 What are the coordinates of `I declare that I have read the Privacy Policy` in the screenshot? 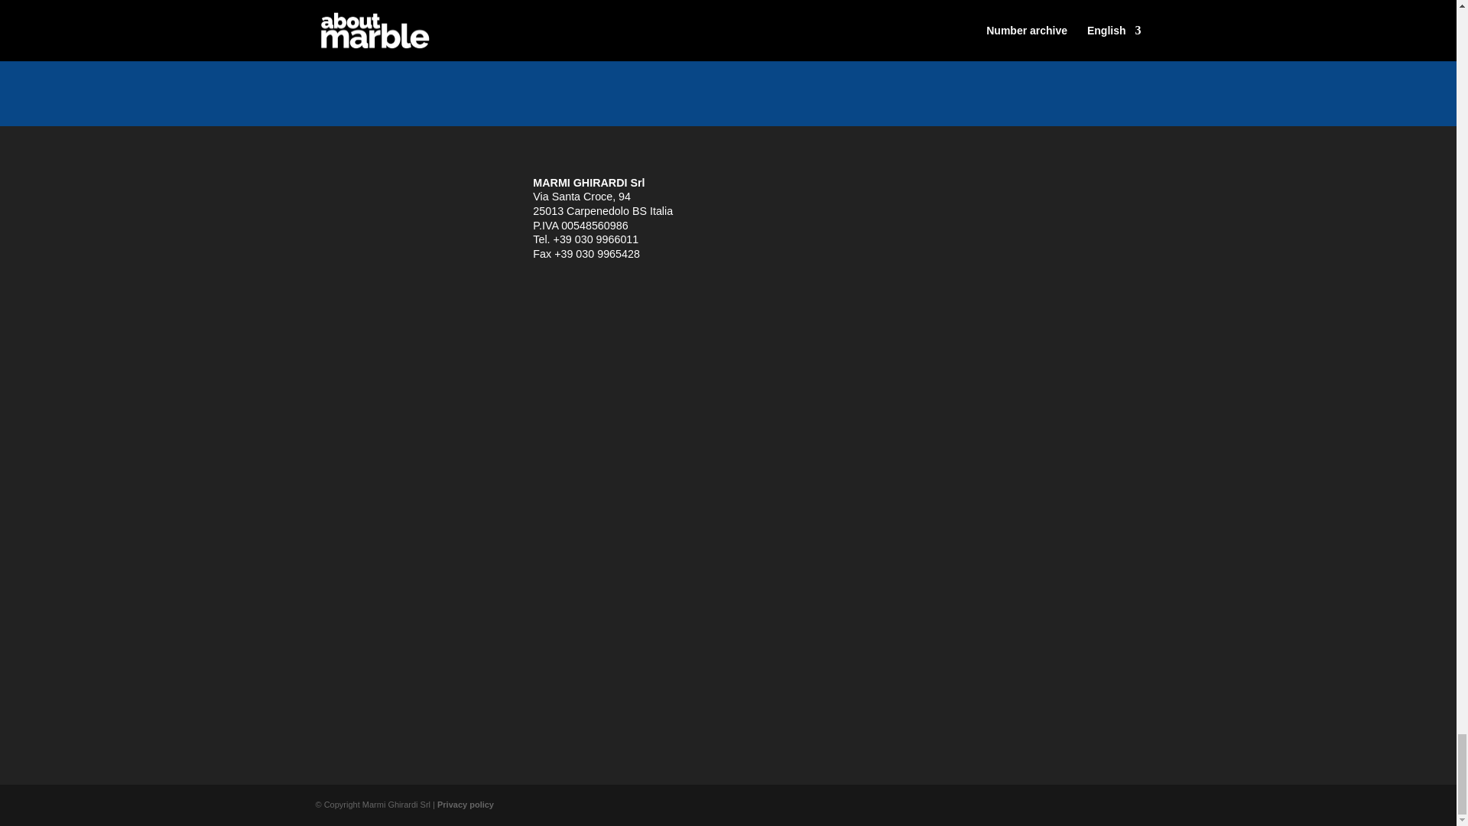 It's located at (878, 14).